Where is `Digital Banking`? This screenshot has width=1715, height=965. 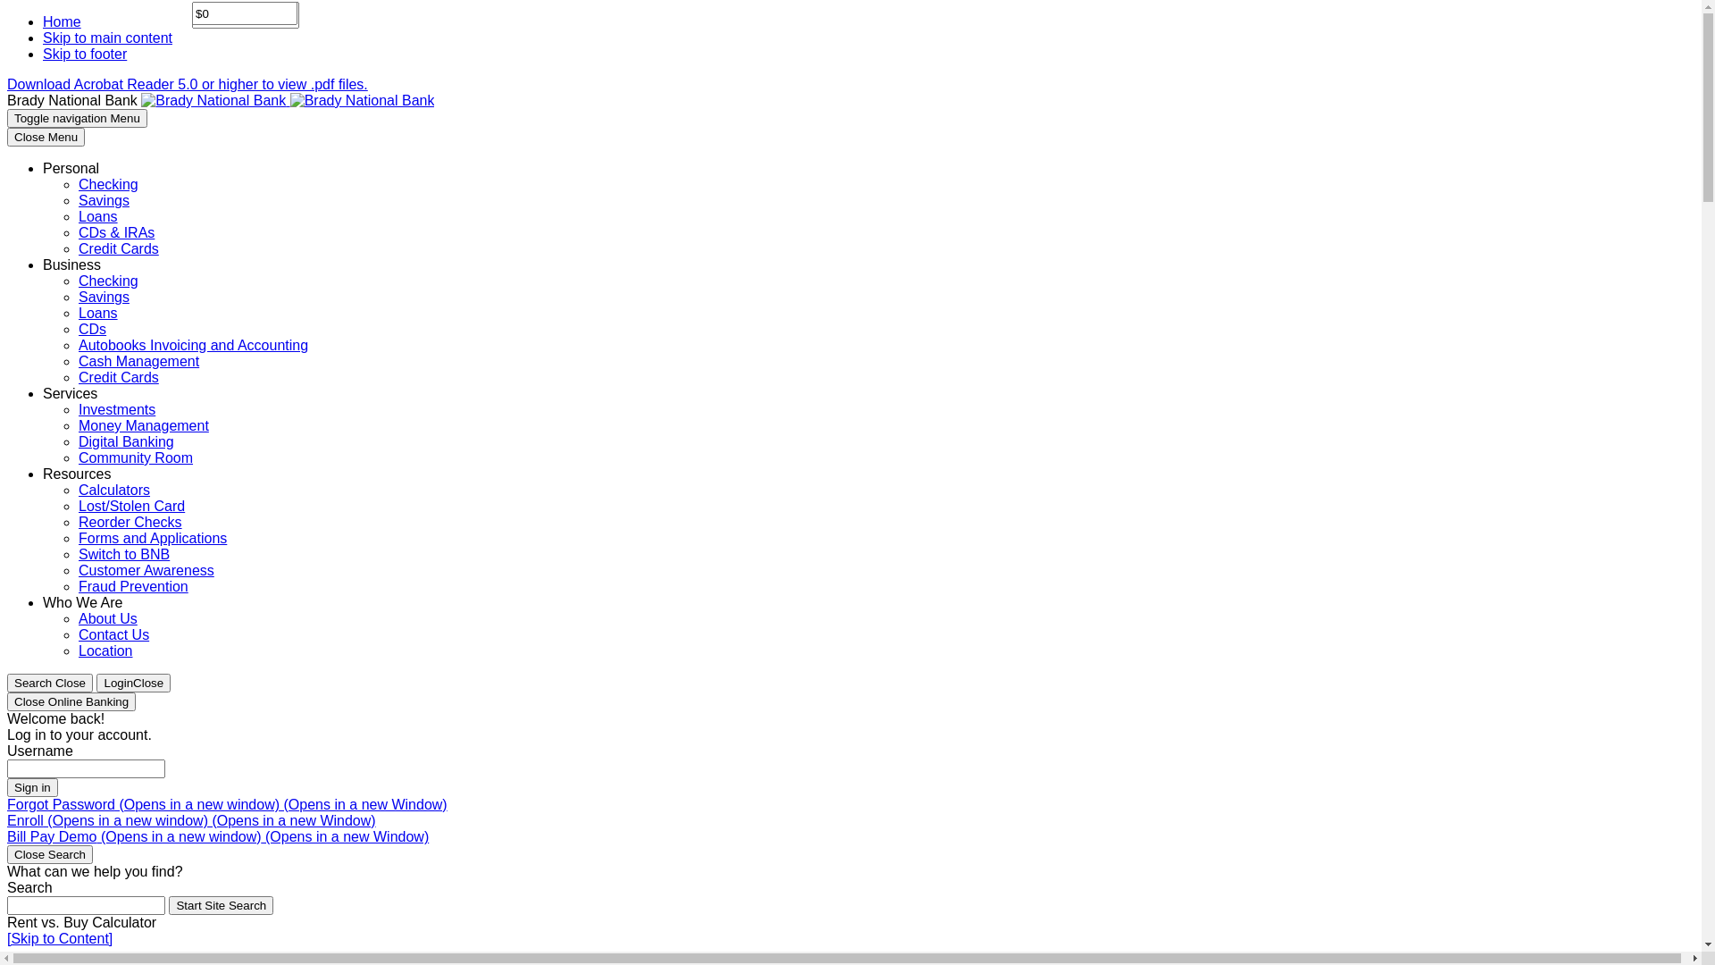
Digital Banking is located at coordinates (127, 441).